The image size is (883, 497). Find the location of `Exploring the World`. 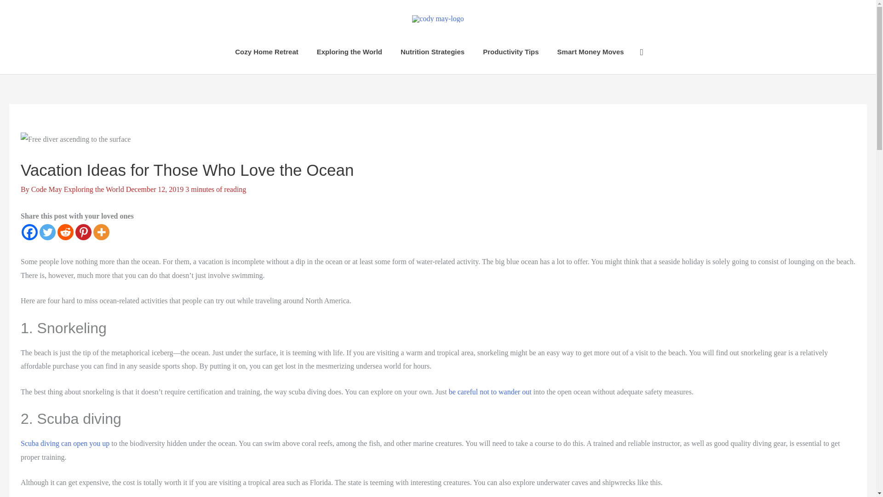

Exploring the World is located at coordinates (349, 52).